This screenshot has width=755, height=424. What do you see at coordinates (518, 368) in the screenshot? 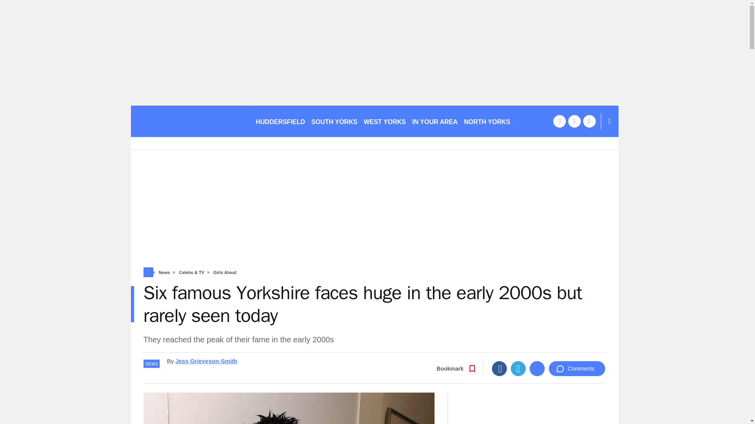
I see `Twitter` at bounding box center [518, 368].